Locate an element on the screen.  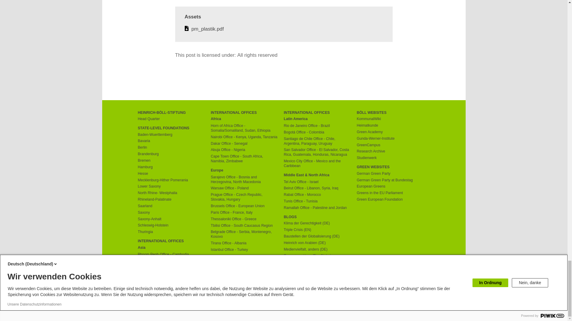
Brandenburg is located at coordinates (171, 154).